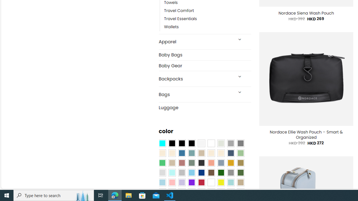 The image size is (358, 201). What do you see at coordinates (211, 143) in the screenshot?
I see `Clear` at bounding box center [211, 143].